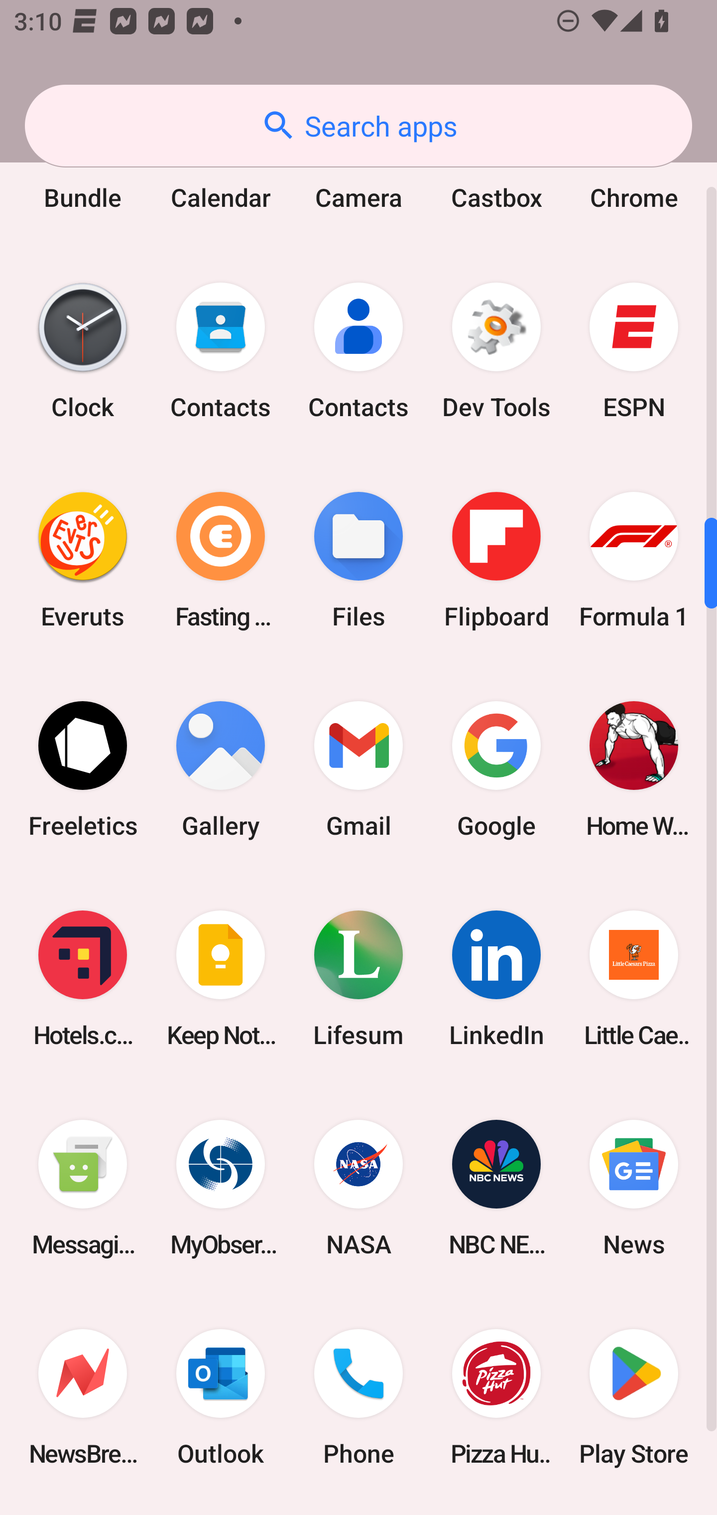 The height and width of the screenshot is (1515, 717). Describe the element at coordinates (358, 769) in the screenshot. I see `Gmail` at that location.